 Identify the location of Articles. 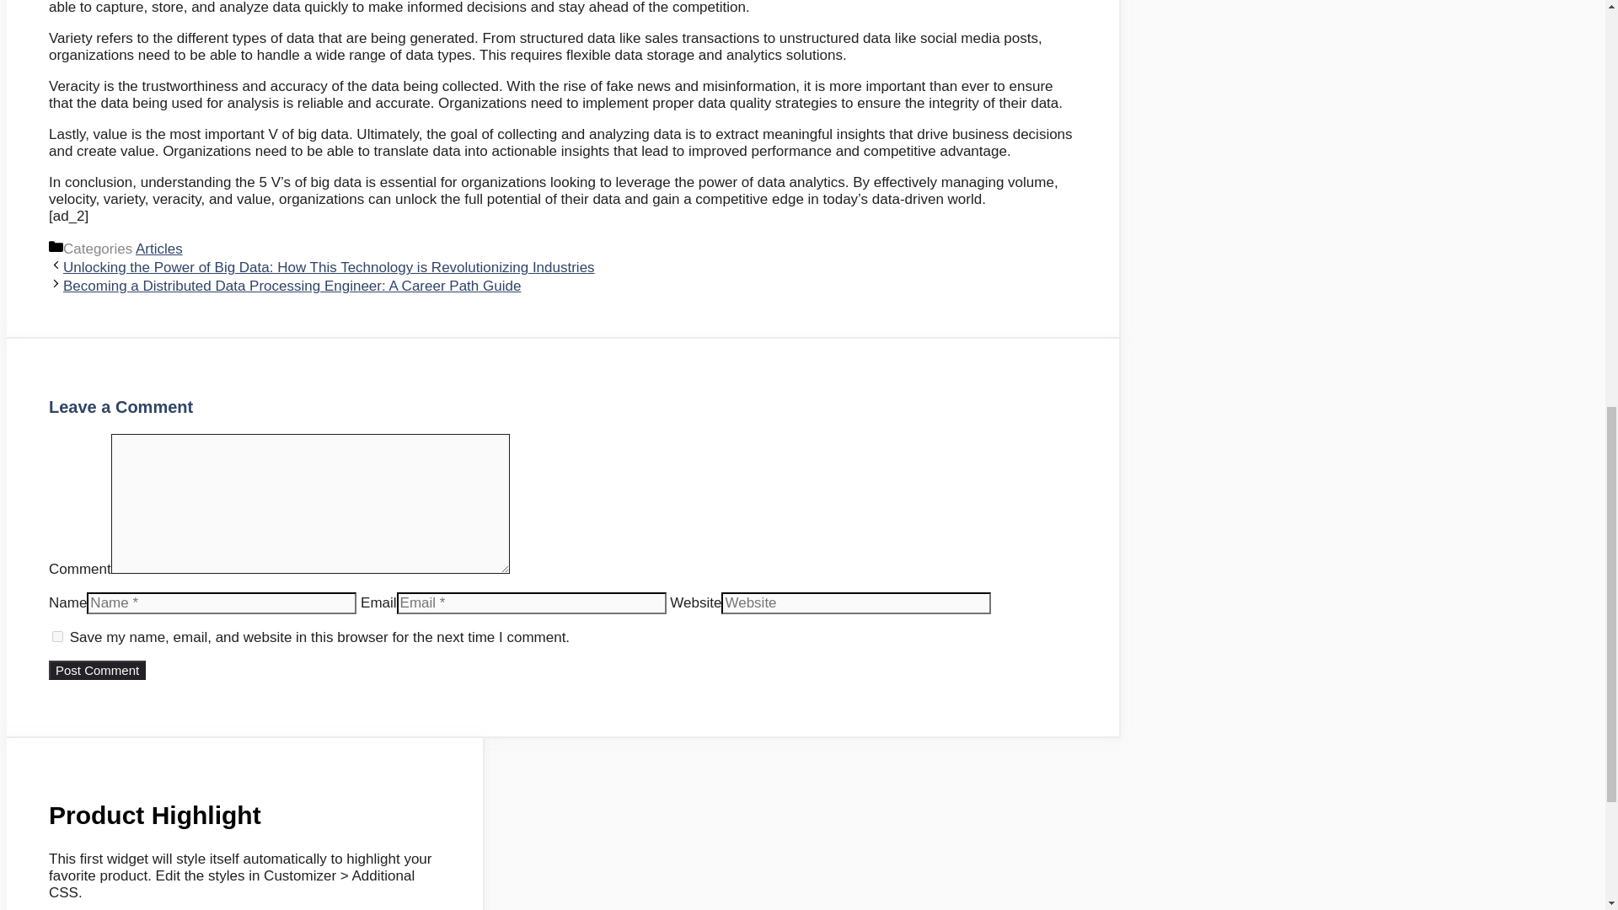
(158, 249).